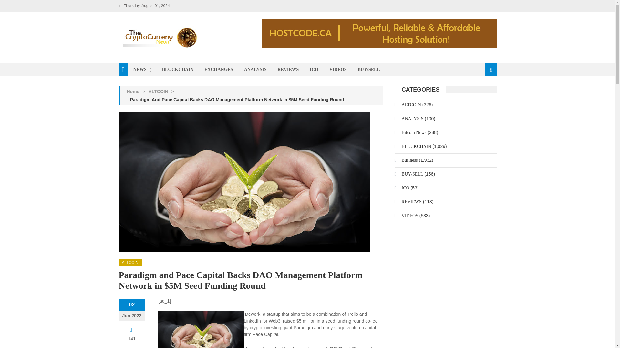 Image resolution: width=620 pixels, height=348 pixels. I want to click on ICO, so click(314, 70).